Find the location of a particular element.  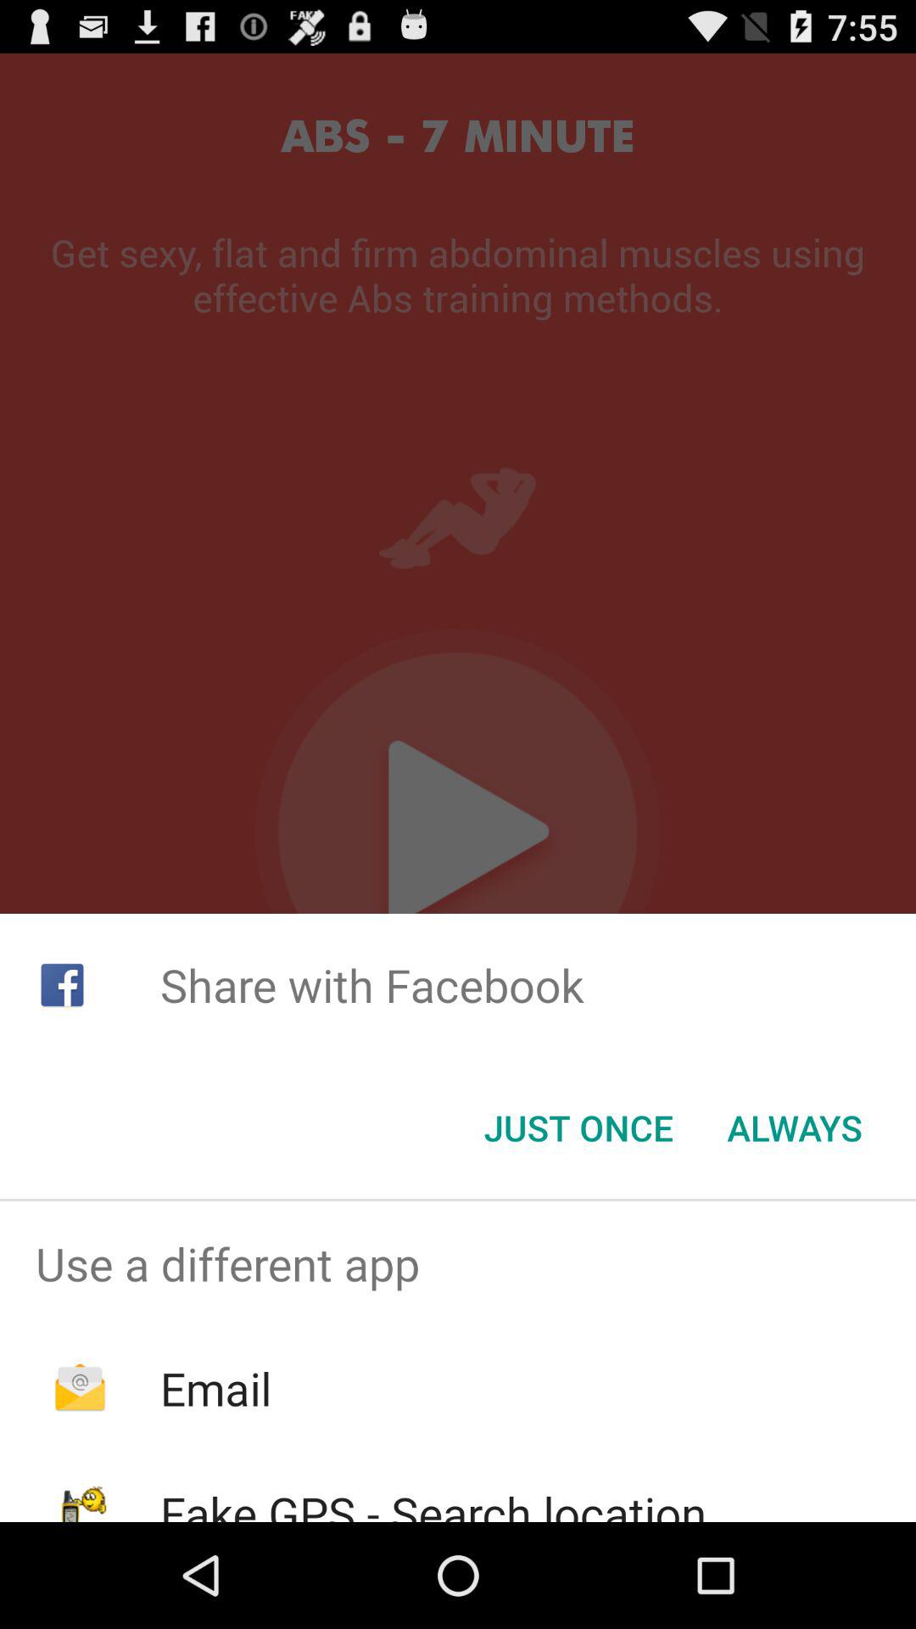

click icon below the email icon is located at coordinates (433, 1502).